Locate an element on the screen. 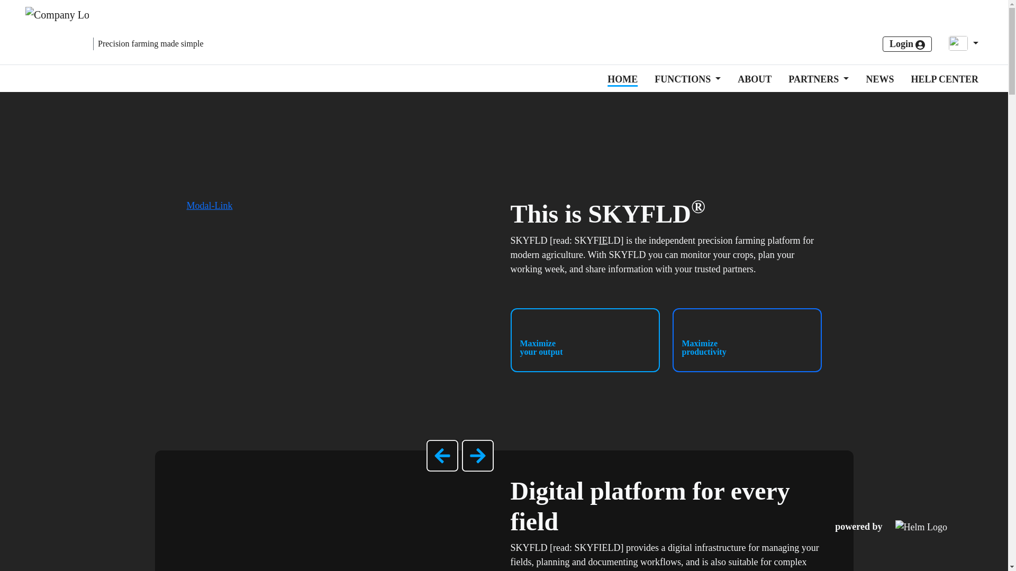 The width and height of the screenshot is (1016, 571). FUNCTIONS is located at coordinates (684, 79).